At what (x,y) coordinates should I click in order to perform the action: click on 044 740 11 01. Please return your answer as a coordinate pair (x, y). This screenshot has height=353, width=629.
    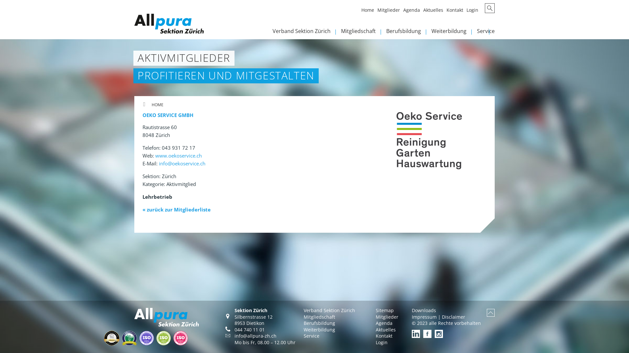
    Looking at the image, I should click on (250, 329).